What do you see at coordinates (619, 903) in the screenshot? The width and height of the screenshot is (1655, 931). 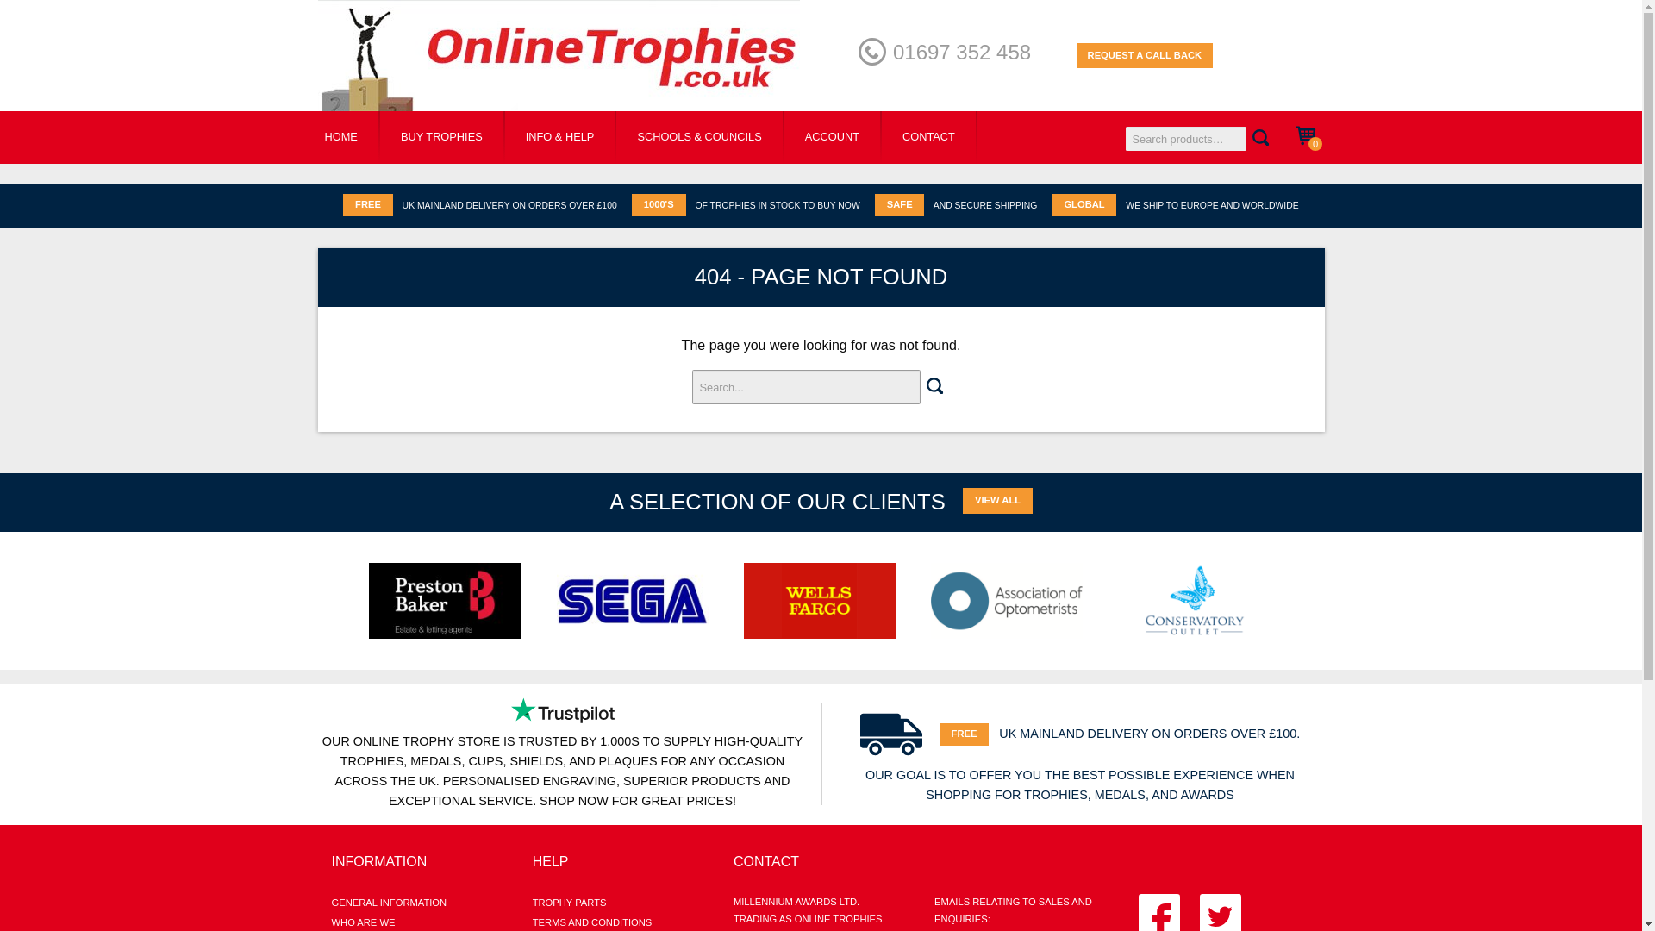 I see `TROPHY PARTS` at bounding box center [619, 903].